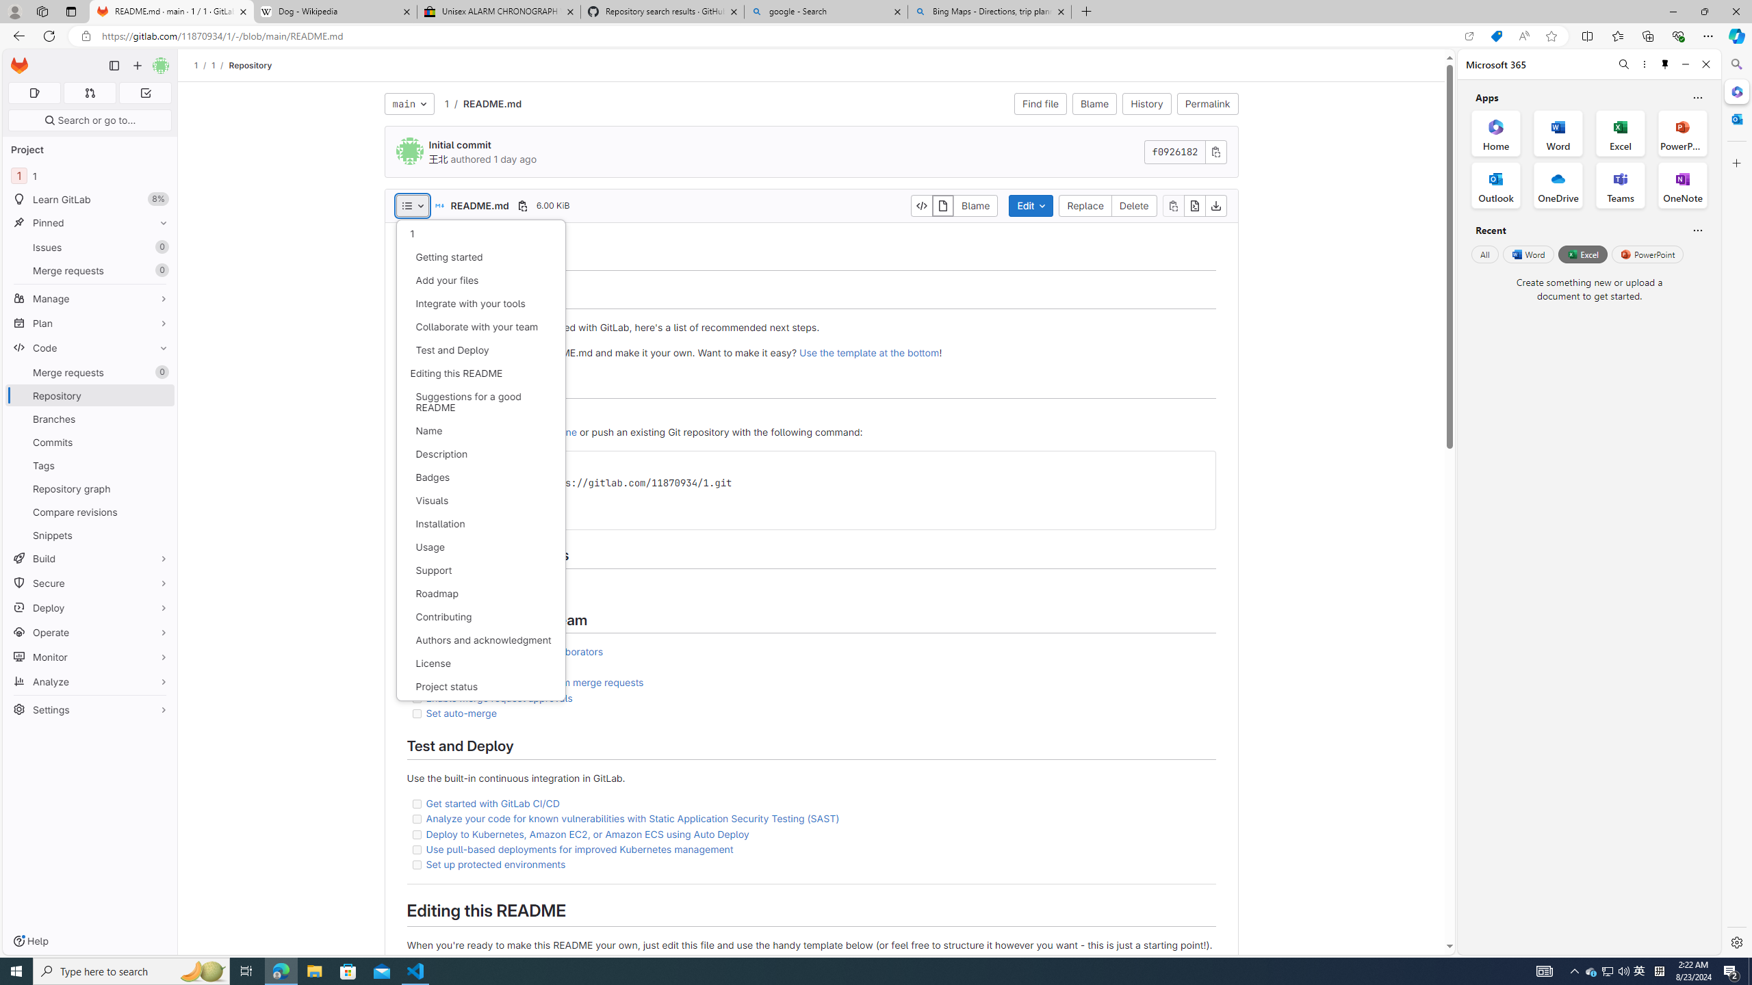  I want to click on Create or upload files, so click(810, 417).